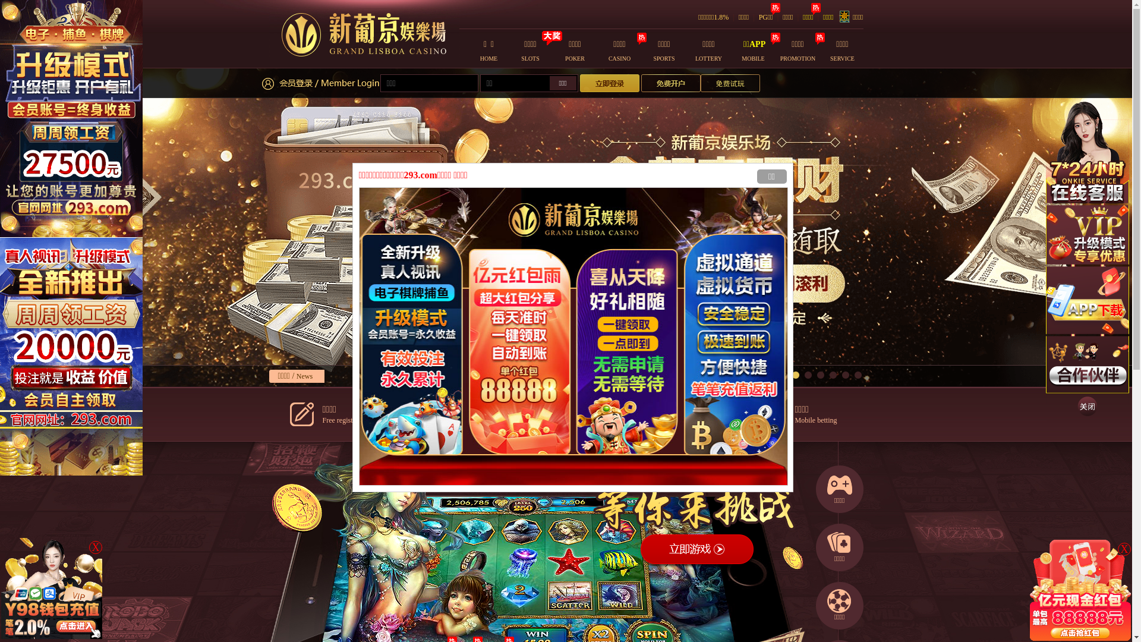 The width and height of the screenshot is (1141, 642). I want to click on X, so click(96, 547).